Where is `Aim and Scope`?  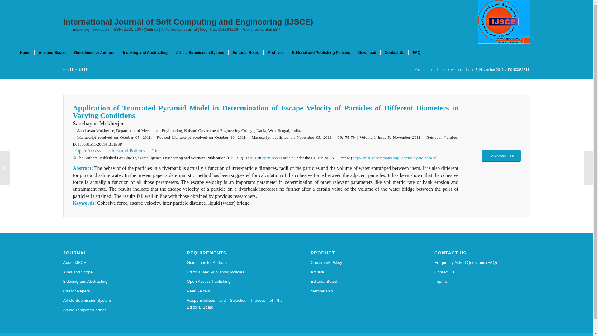
Aim and Scope is located at coordinates (52, 52).